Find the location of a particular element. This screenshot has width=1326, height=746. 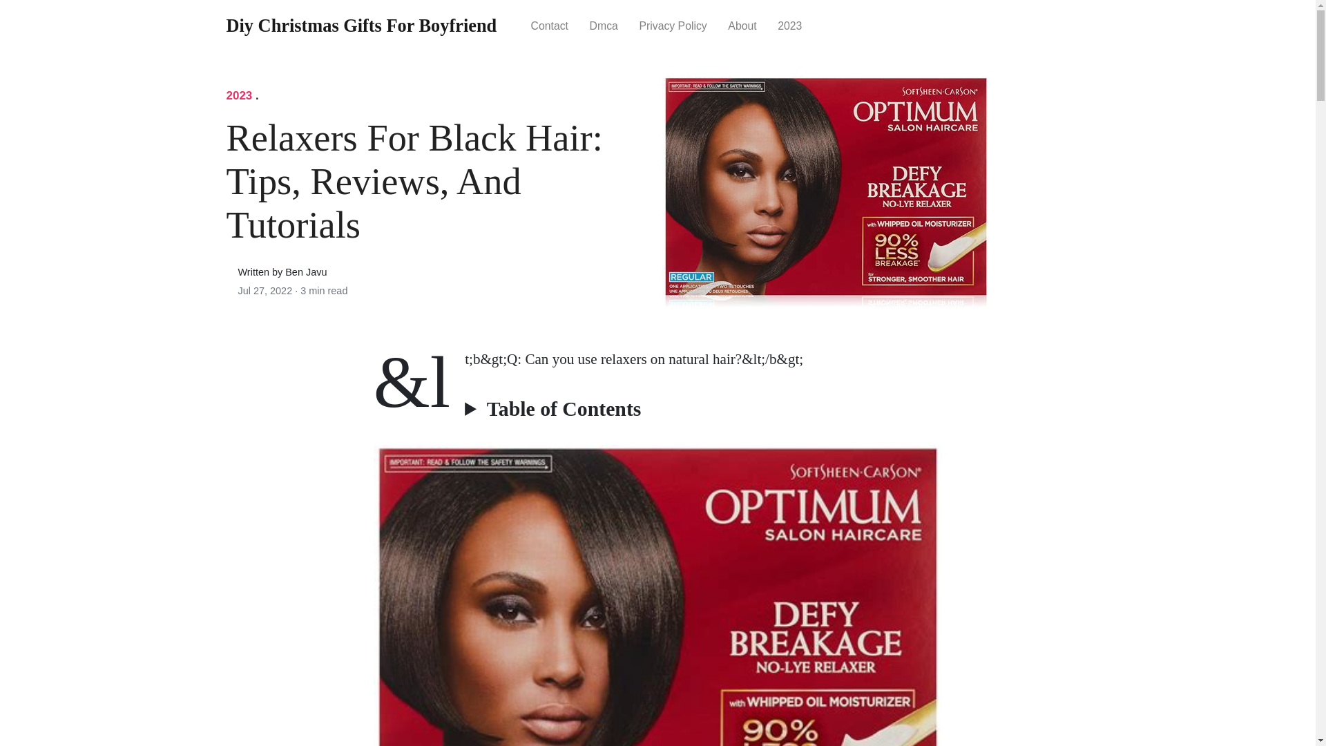

Diy Christmas Gifts For Boyfriend is located at coordinates (362, 26).